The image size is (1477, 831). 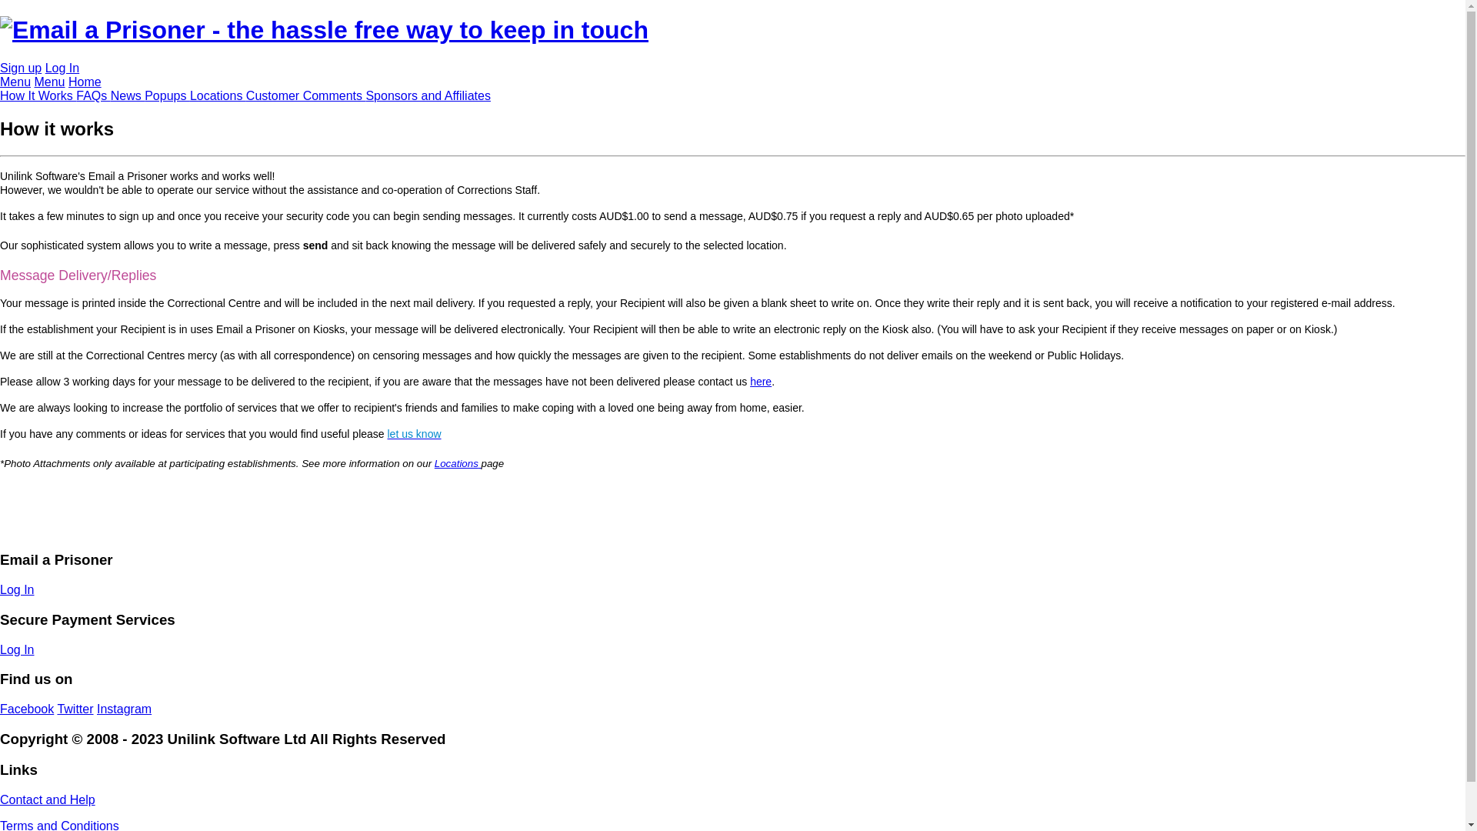 I want to click on Log In, so click(x=17, y=649).